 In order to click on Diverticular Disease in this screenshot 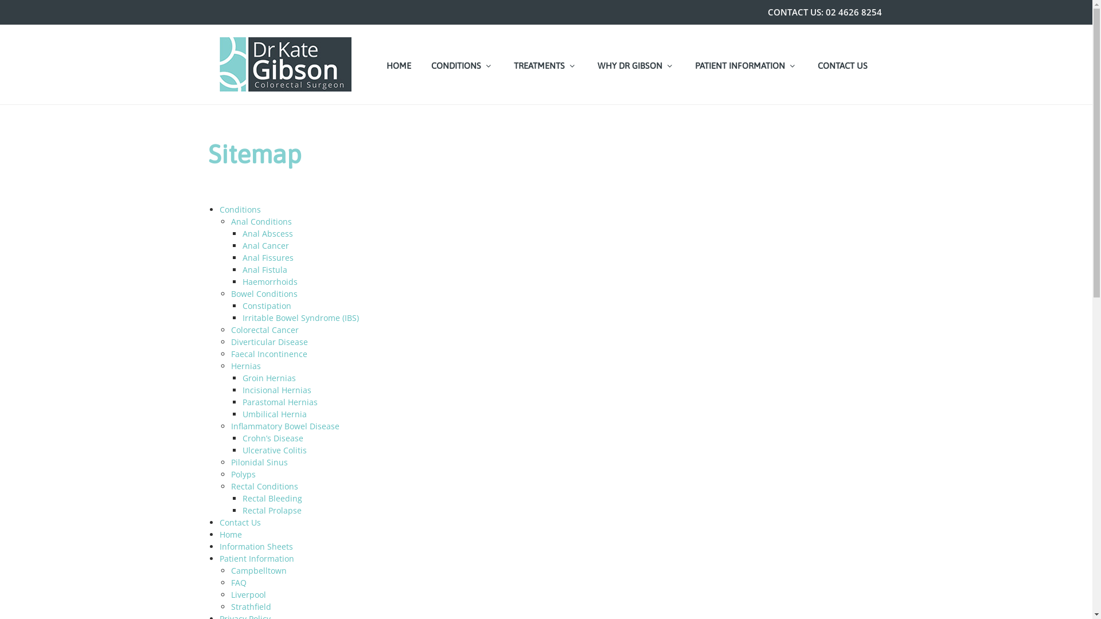, I will do `click(269, 342)`.